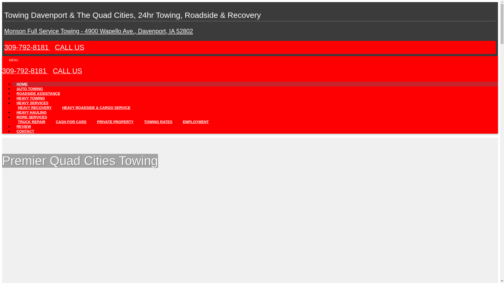 This screenshot has height=283, width=504. I want to click on REVIEW, so click(24, 126).